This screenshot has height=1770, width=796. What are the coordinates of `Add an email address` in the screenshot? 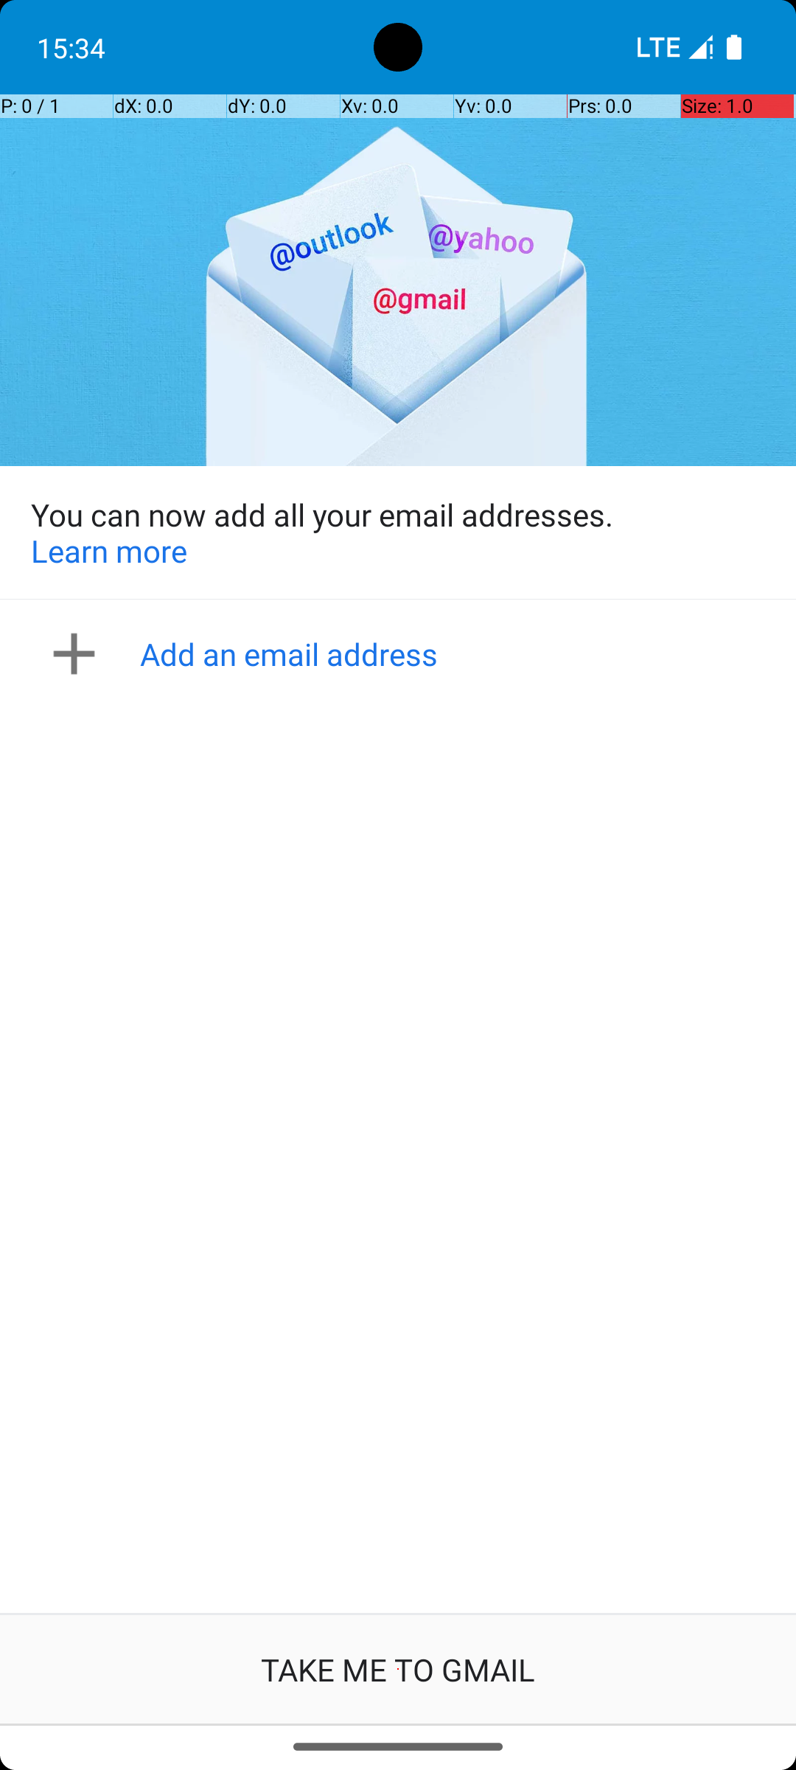 It's located at (402, 653).